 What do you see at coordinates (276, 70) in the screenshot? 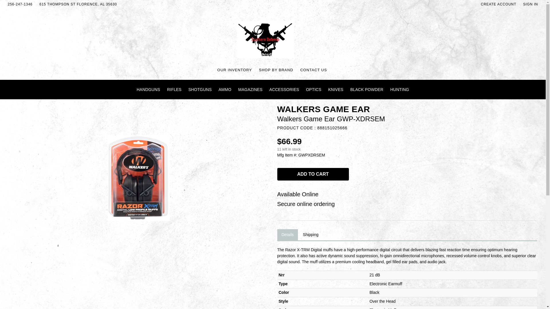
I see `SHOP BY BRAND` at bounding box center [276, 70].